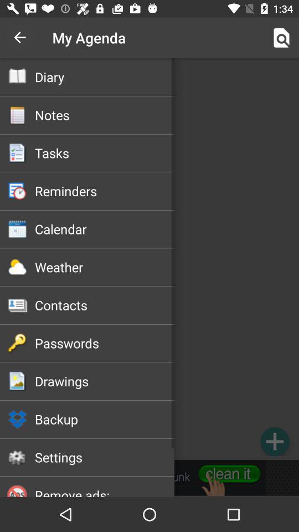 Image resolution: width=299 pixels, height=532 pixels. Describe the element at coordinates (104, 419) in the screenshot. I see `jump until backup icon` at that location.